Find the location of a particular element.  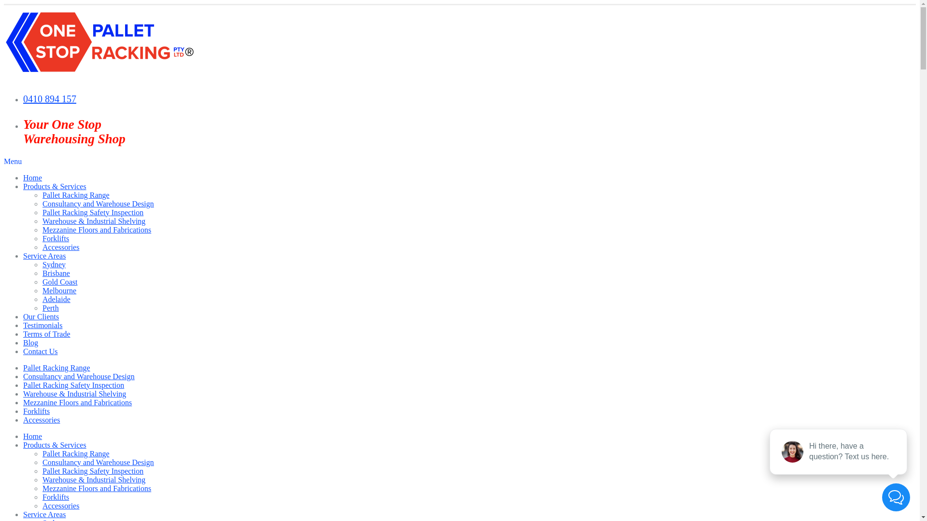

Pallet Racking Safety Inspection is located at coordinates (93, 212).